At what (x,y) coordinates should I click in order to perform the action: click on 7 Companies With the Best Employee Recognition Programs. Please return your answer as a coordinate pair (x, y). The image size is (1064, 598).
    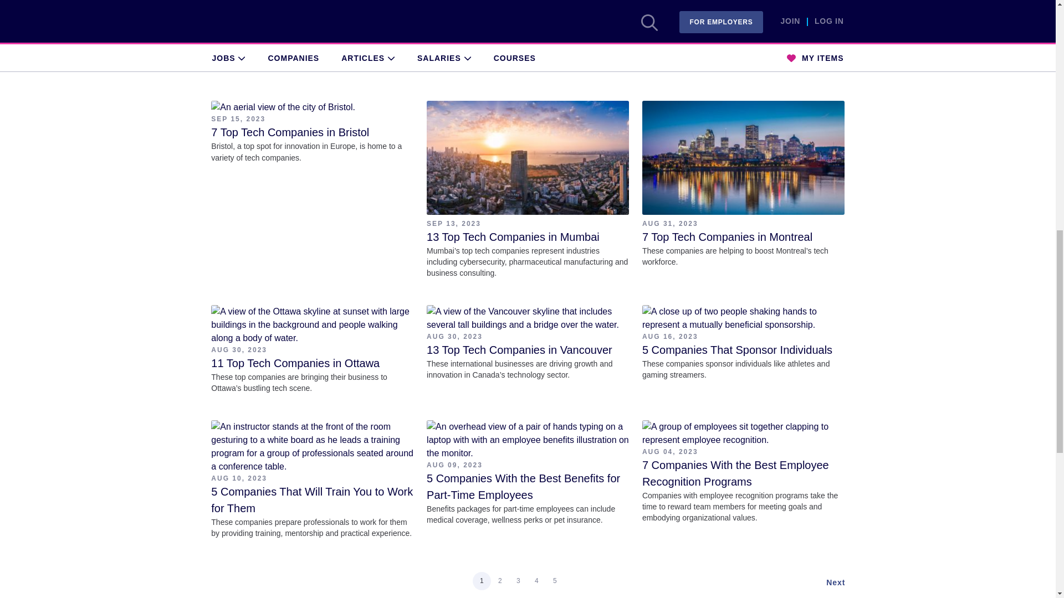
    Looking at the image, I should click on (735, 473).